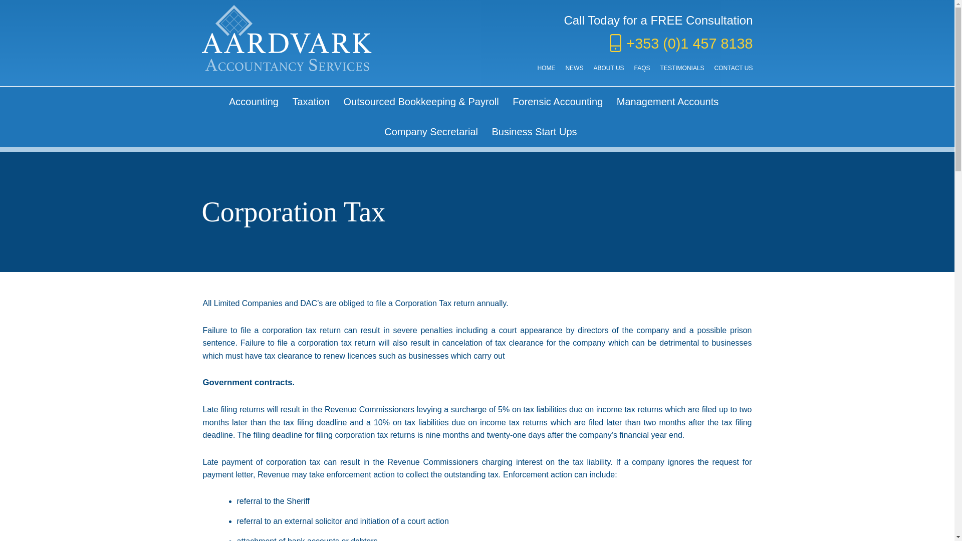  I want to click on Taxation, so click(311, 101).